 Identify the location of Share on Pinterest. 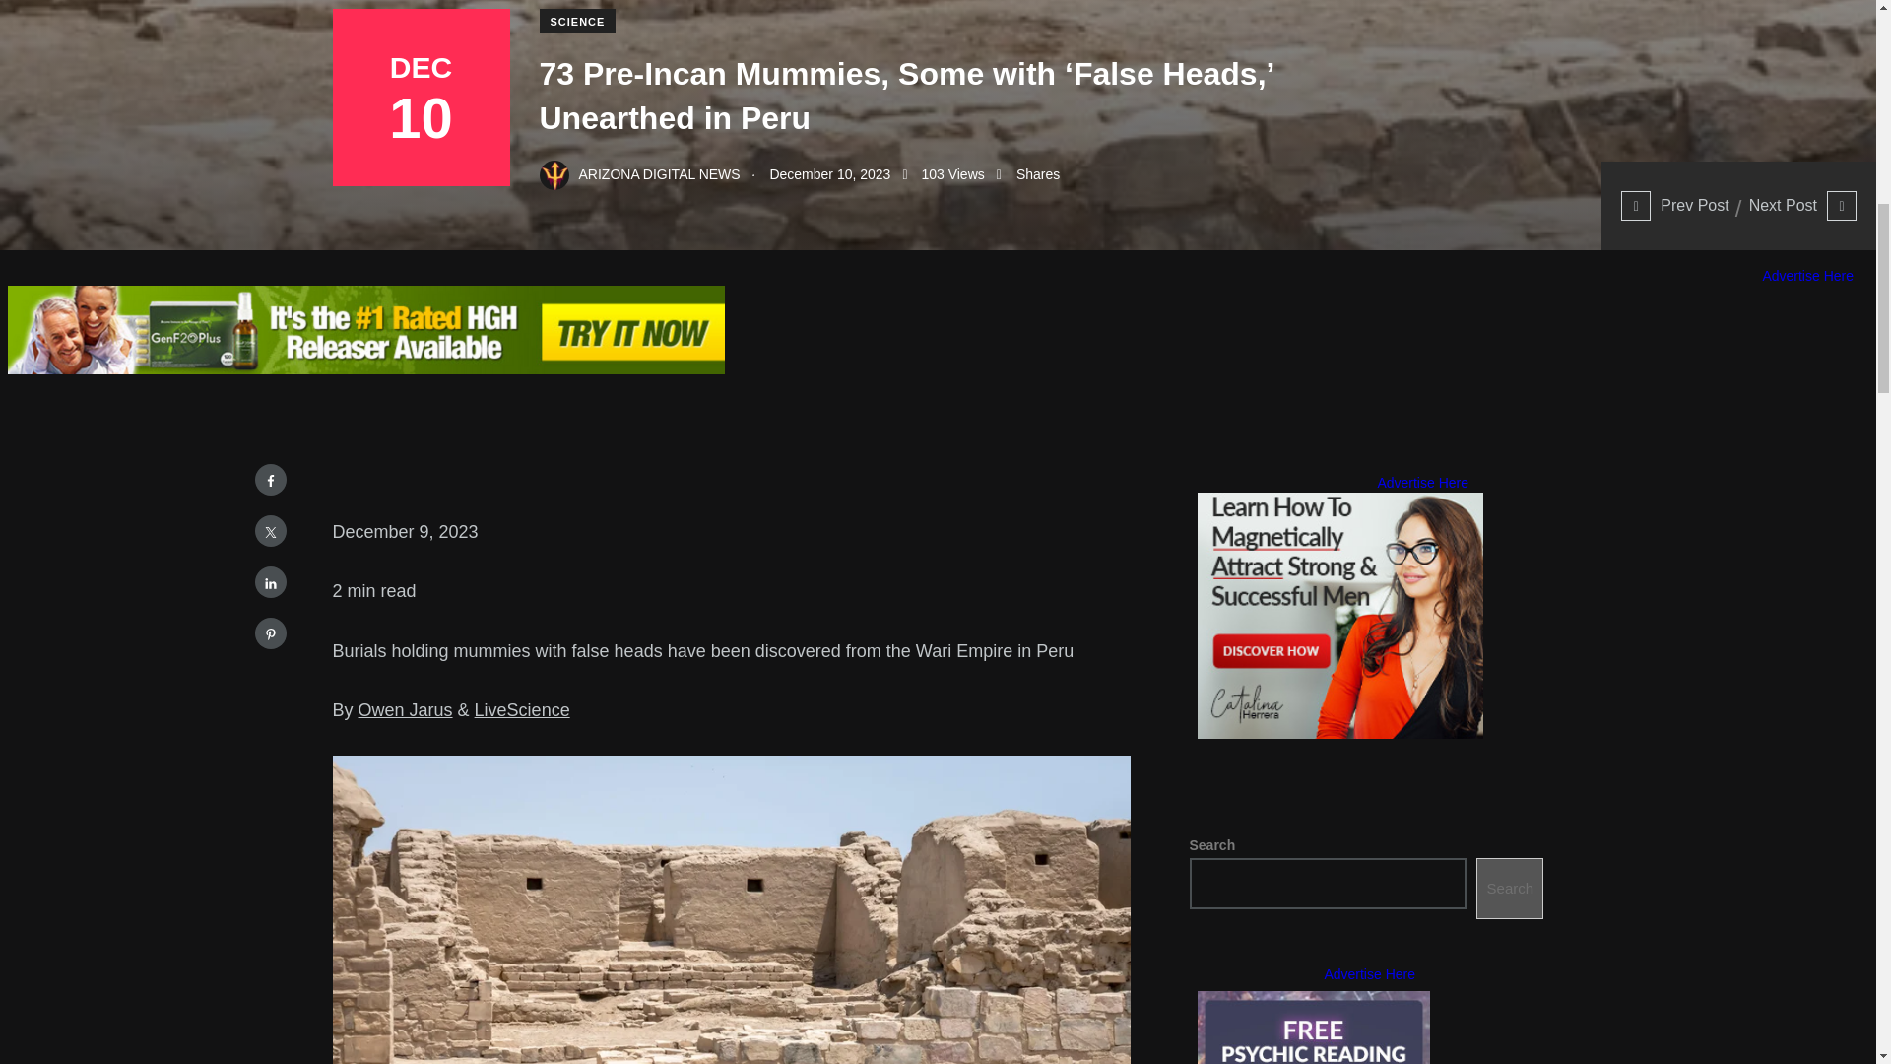
(269, 632).